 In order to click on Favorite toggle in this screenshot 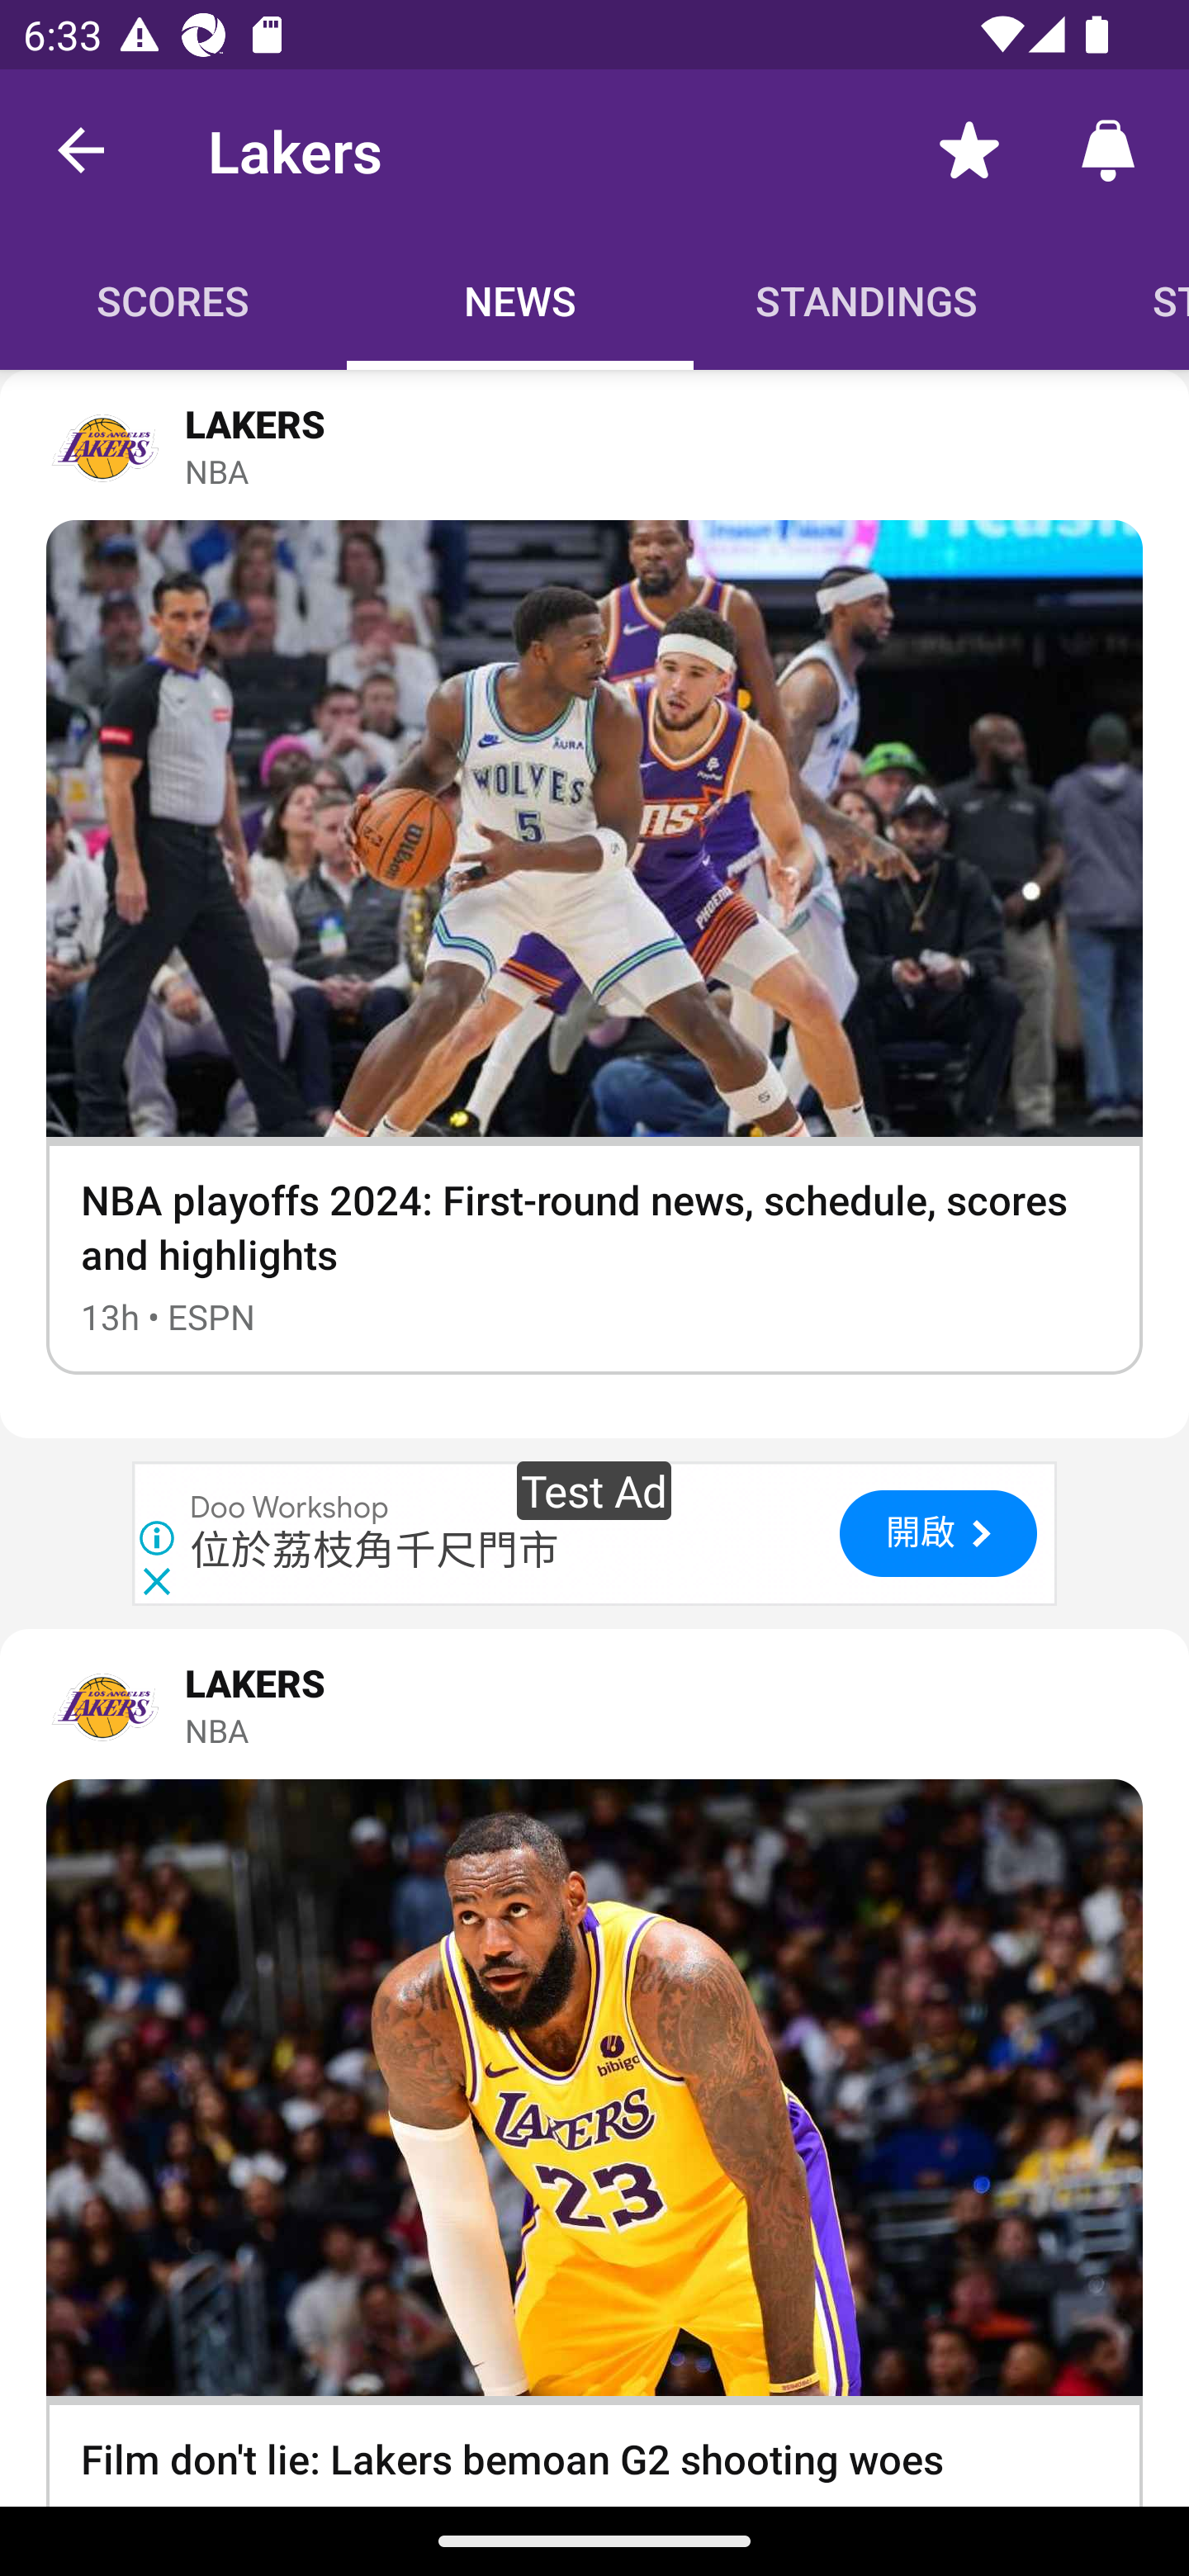, I will do `click(969, 149)`.